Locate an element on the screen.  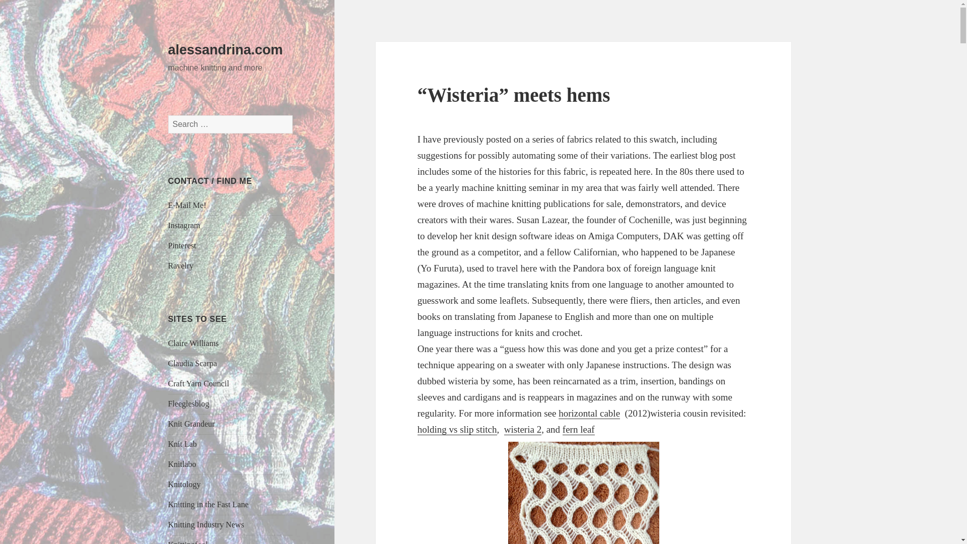
Knitting Industry News is located at coordinates (206, 524).